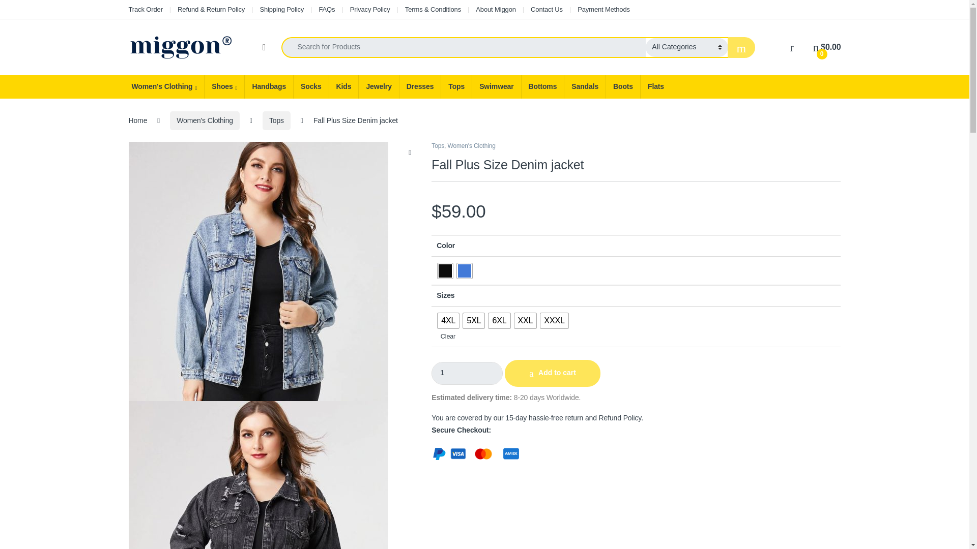 The width and height of the screenshot is (977, 549). Describe the element at coordinates (369, 9) in the screenshot. I see `Privacy Policy` at that location.